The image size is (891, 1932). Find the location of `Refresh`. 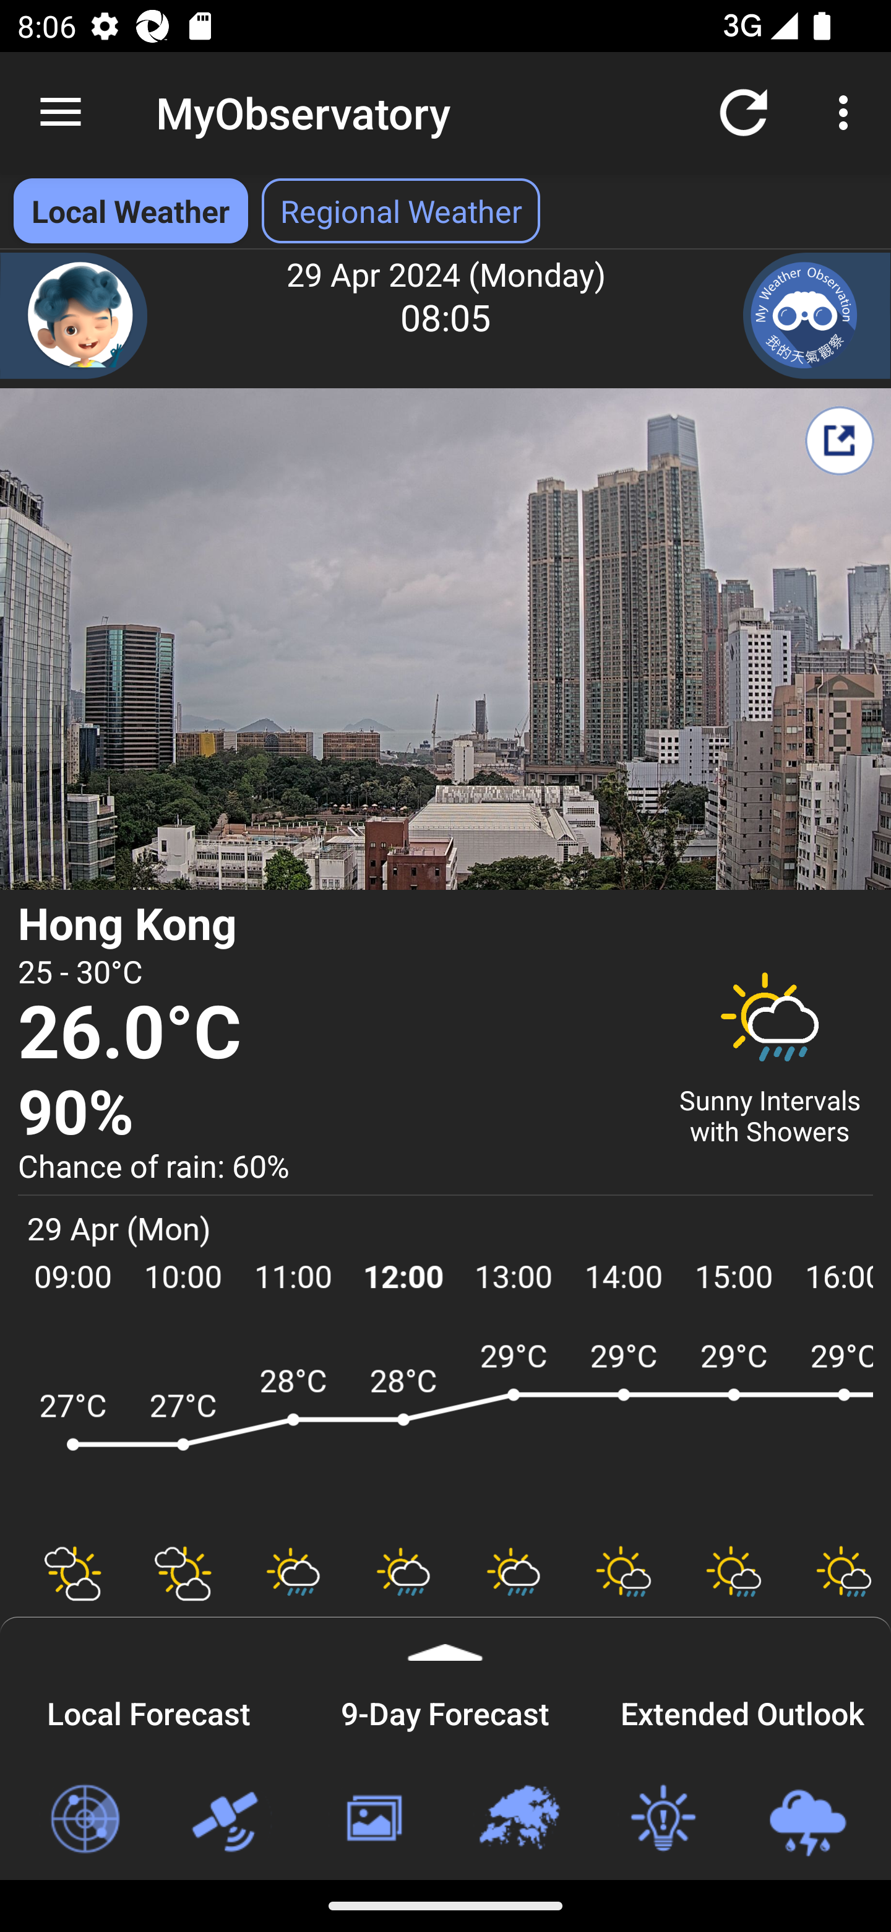

Refresh is located at coordinates (744, 111).